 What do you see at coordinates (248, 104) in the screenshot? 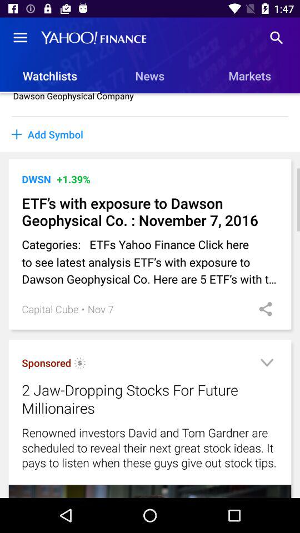
I see `turn on item to the right of the dawson geophysical company item` at bounding box center [248, 104].